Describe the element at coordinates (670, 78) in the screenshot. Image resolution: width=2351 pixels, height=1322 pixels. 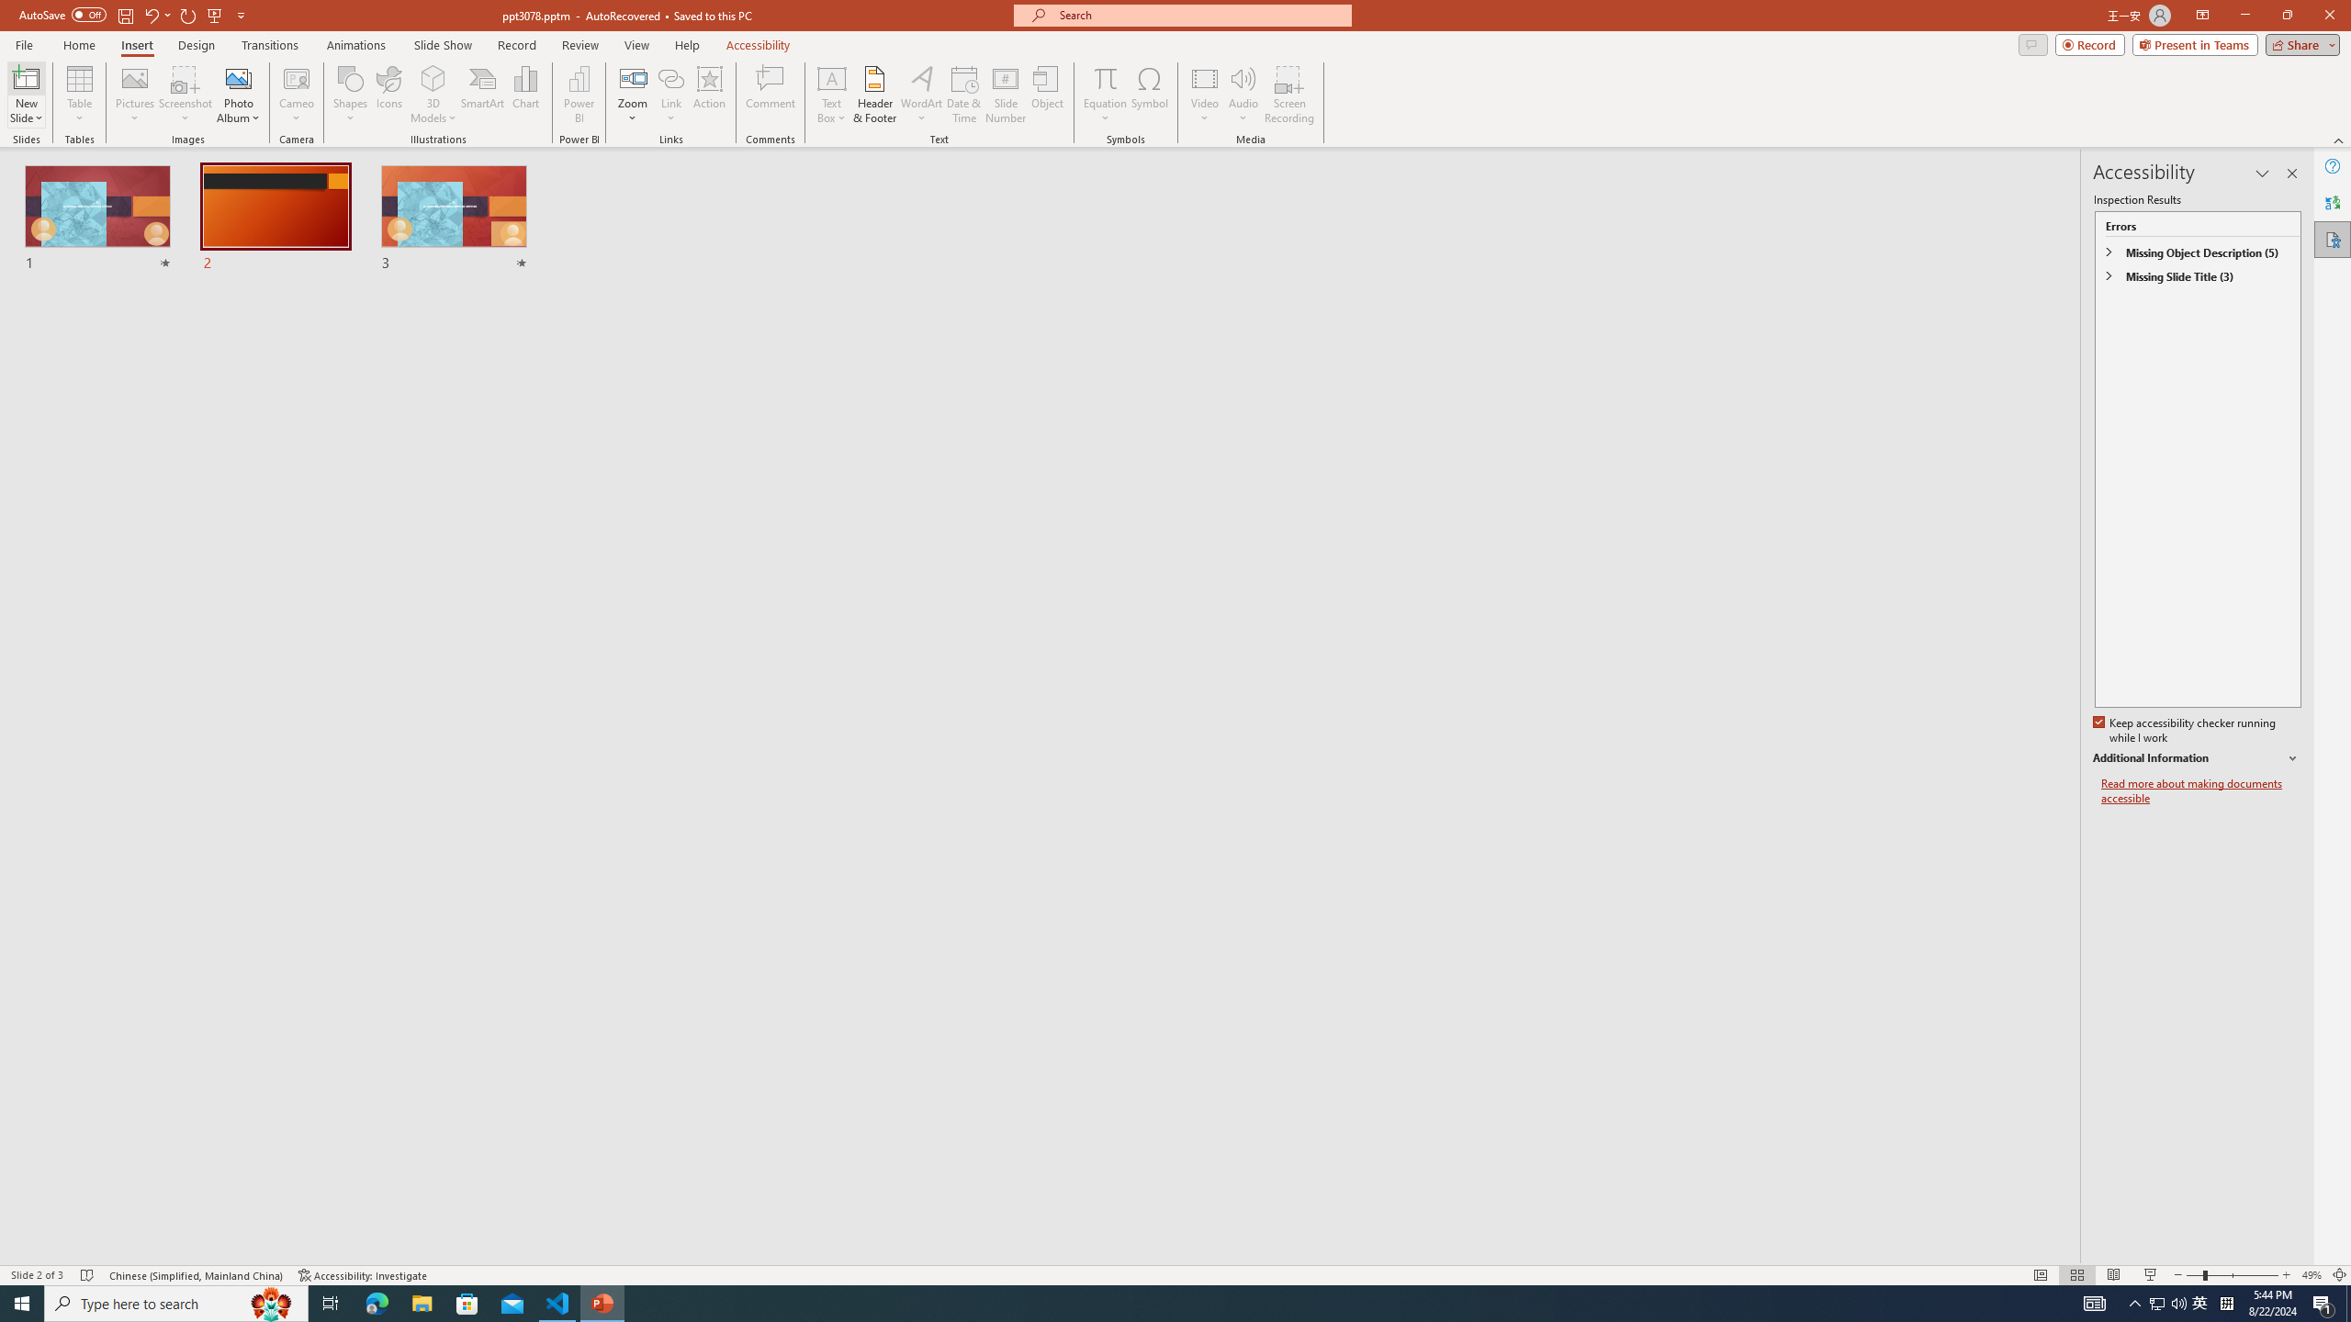
I see `Link` at that location.